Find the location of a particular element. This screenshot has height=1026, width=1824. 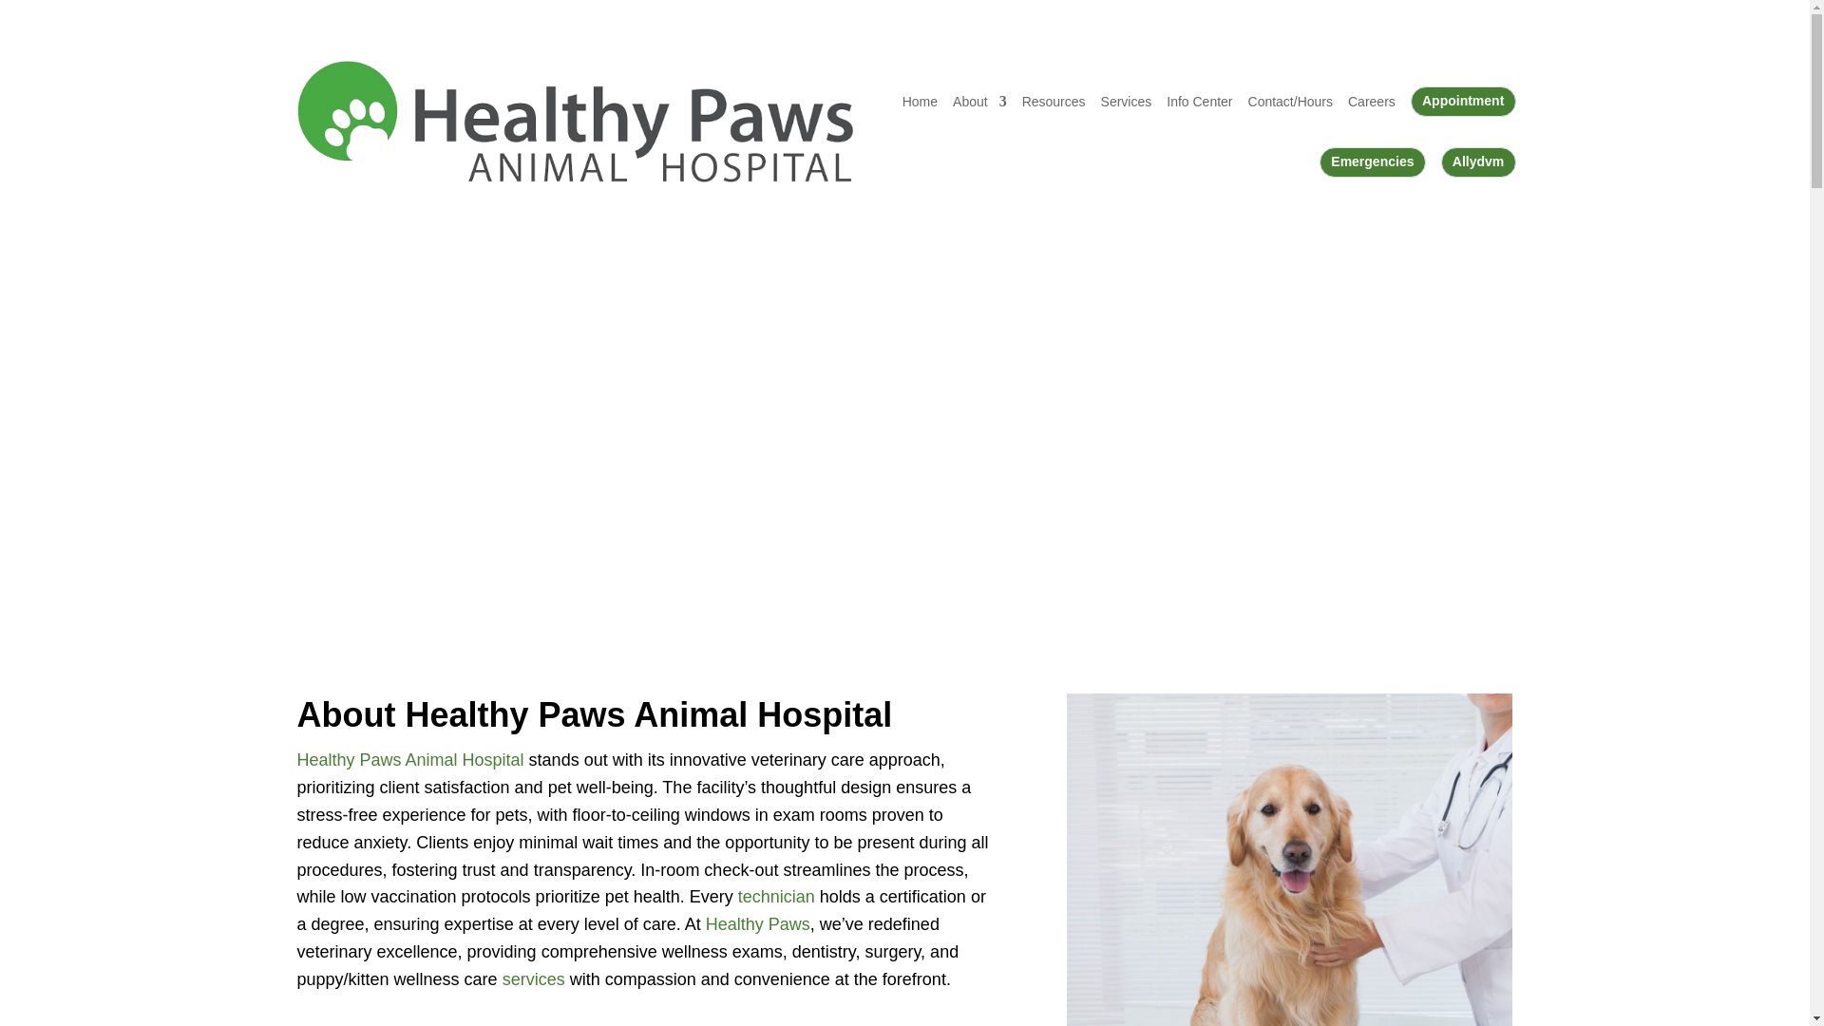

technician is located at coordinates (777, 897).